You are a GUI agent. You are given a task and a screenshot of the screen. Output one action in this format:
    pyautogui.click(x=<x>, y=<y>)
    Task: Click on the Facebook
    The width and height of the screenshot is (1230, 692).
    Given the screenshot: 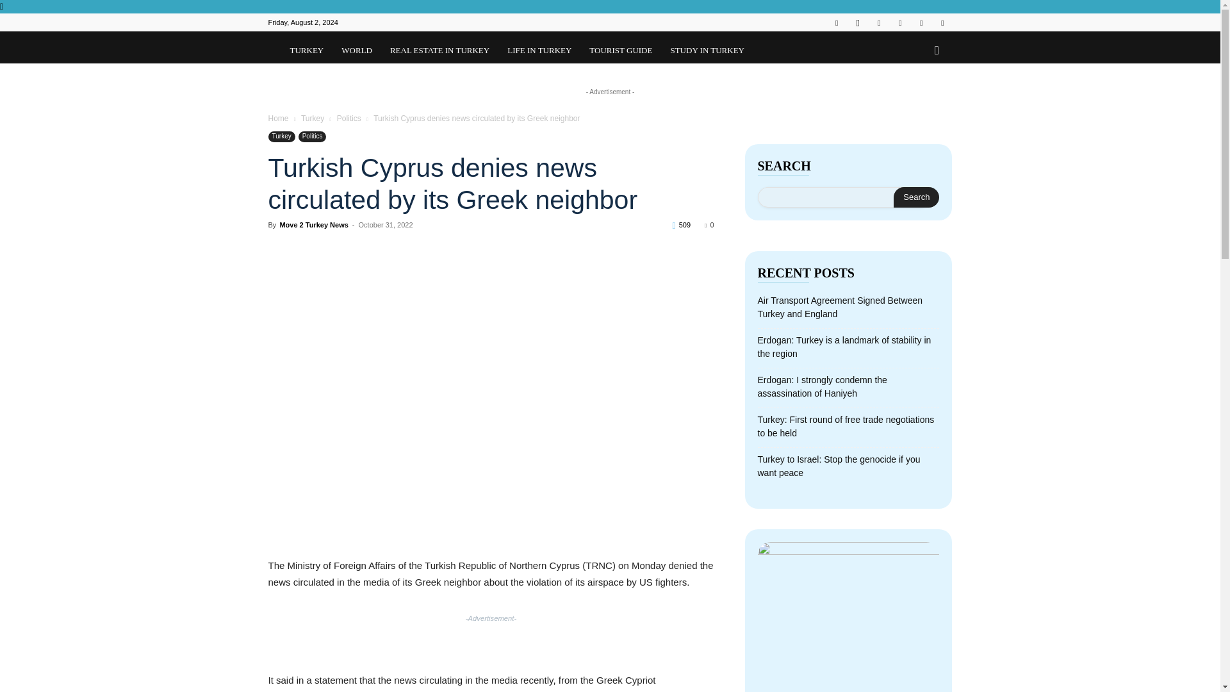 What is the action you would take?
    pyautogui.click(x=836, y=22)
    